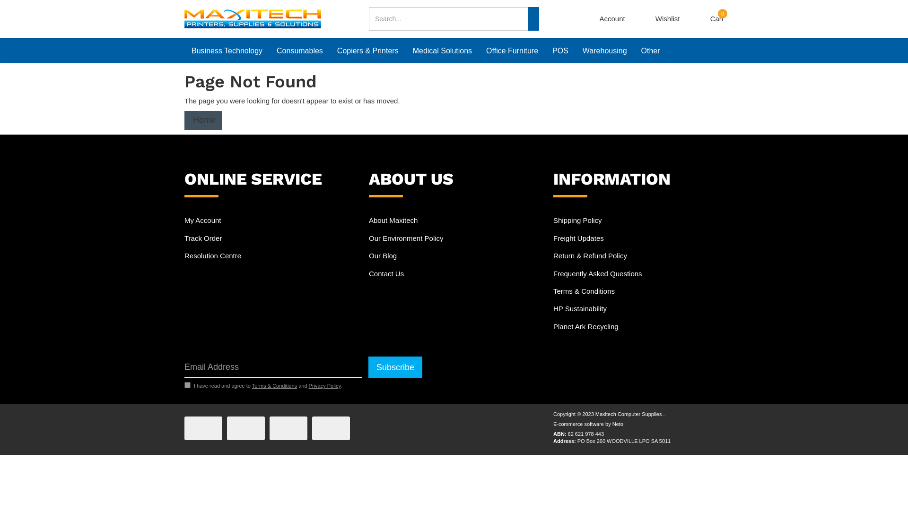 The height and width of the screenshot is (510, 908). Describe the element at coordinates (454, 256) in the screenshot. I see `Our Blog` at that location.